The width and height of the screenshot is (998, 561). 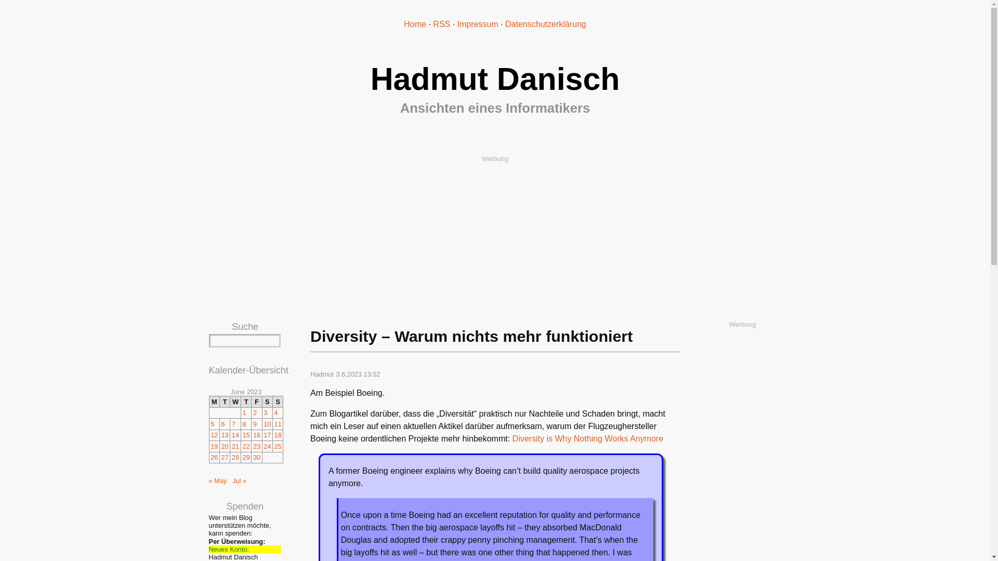 What do you see at coordinates (246, 402) in the screenshot?
I see `Thursday` at bounding box center [246, 402].